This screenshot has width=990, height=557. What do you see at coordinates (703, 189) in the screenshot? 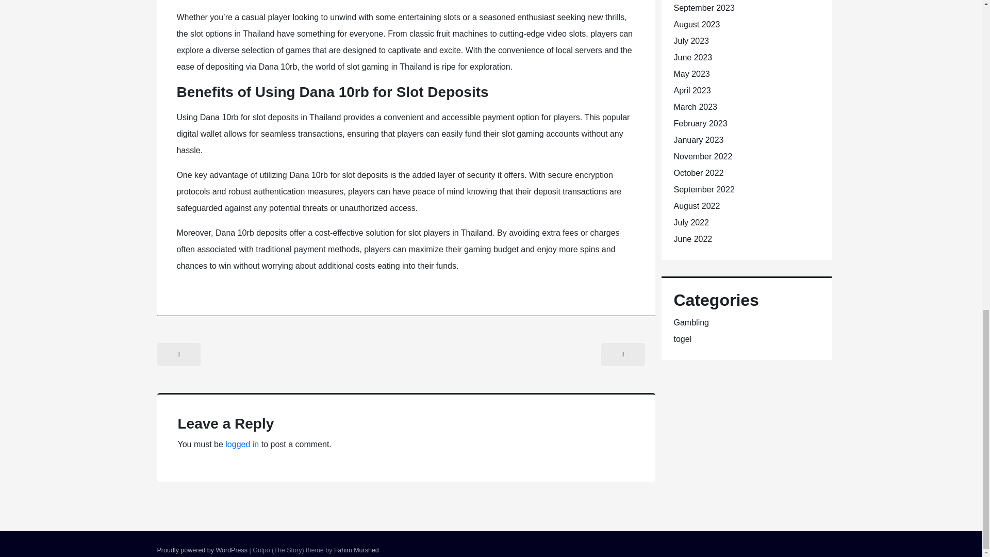
I see `September 2022` at bounding box center [703, 189].